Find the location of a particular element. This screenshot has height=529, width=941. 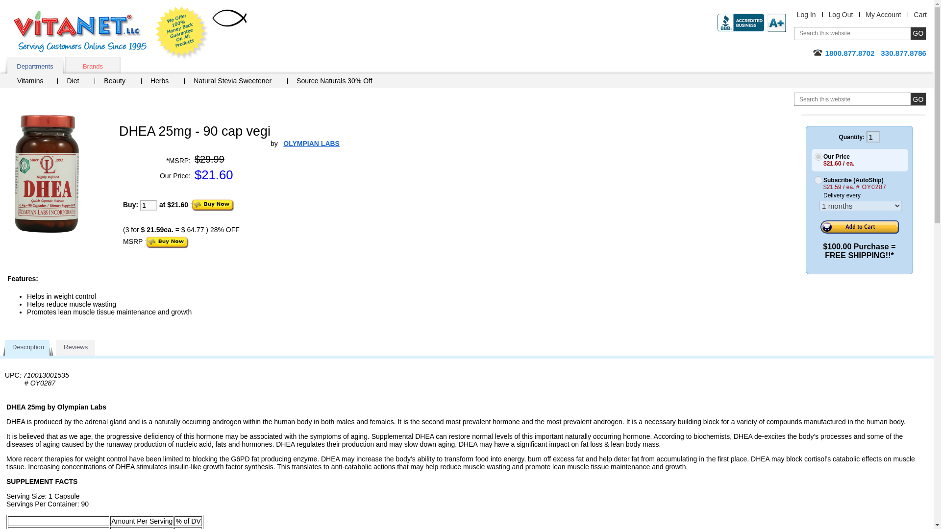

Cart is located at coordinates (920, 14).